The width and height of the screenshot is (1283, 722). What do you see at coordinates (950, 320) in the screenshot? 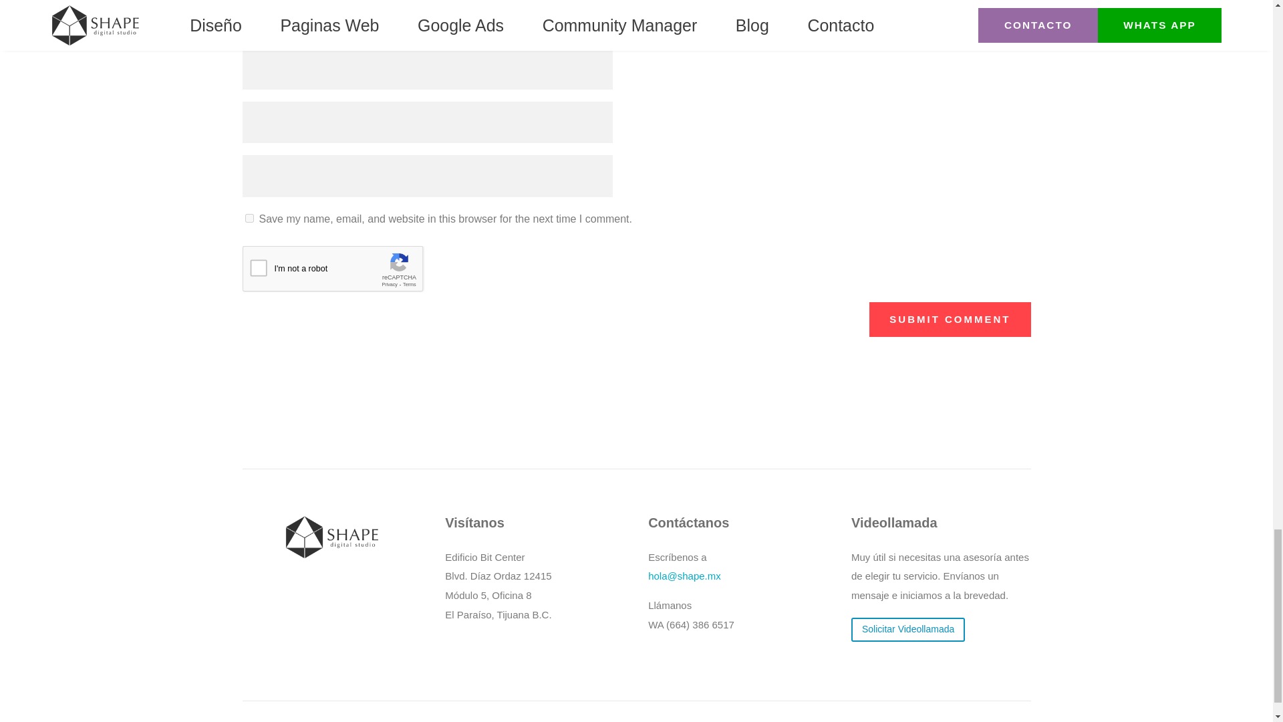
I see `SUBMIT COMMENT` at bounding box center [950, 320].